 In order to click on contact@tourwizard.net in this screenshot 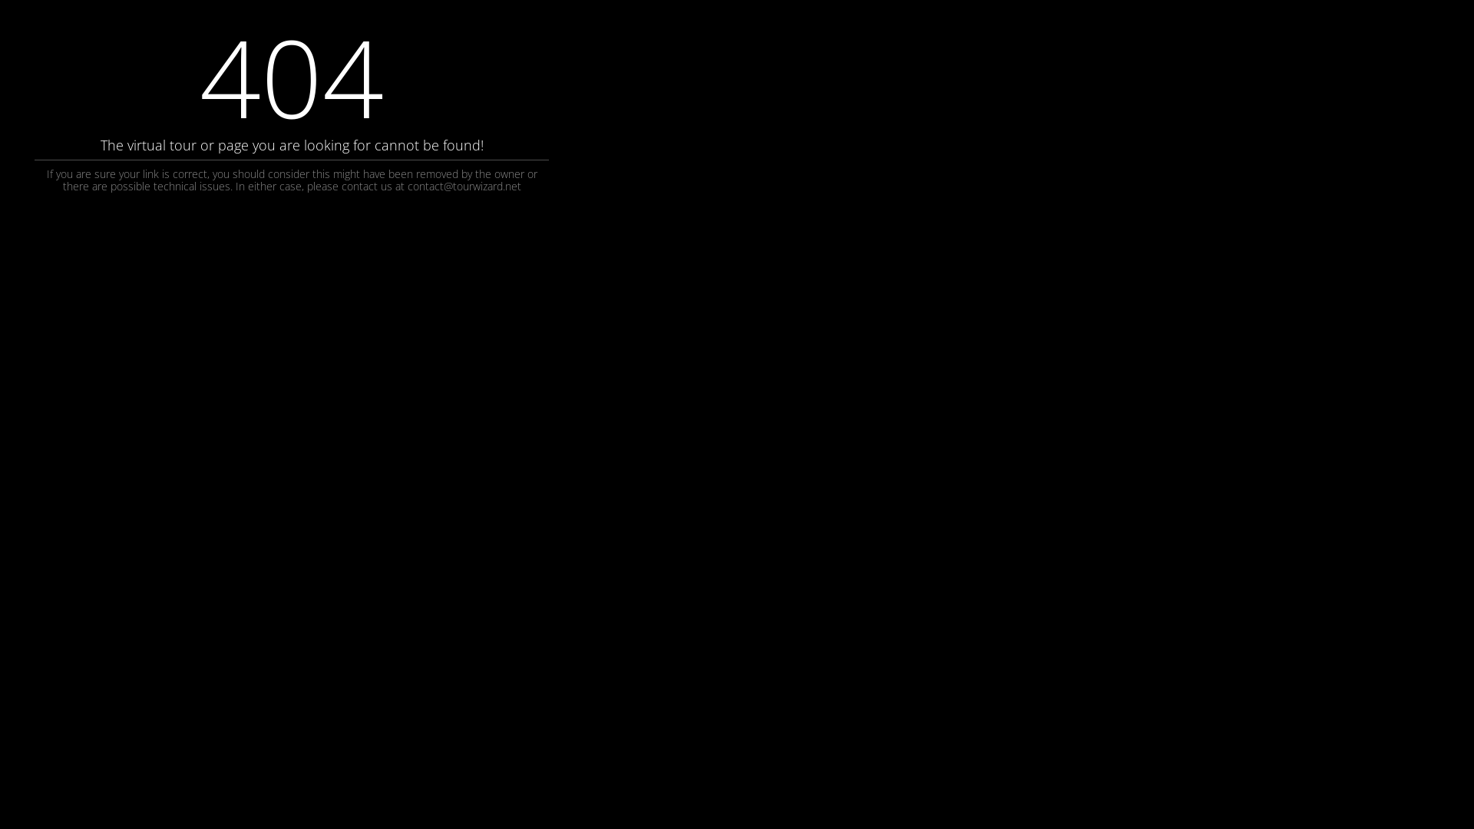, I will do `click(464, 186)`.